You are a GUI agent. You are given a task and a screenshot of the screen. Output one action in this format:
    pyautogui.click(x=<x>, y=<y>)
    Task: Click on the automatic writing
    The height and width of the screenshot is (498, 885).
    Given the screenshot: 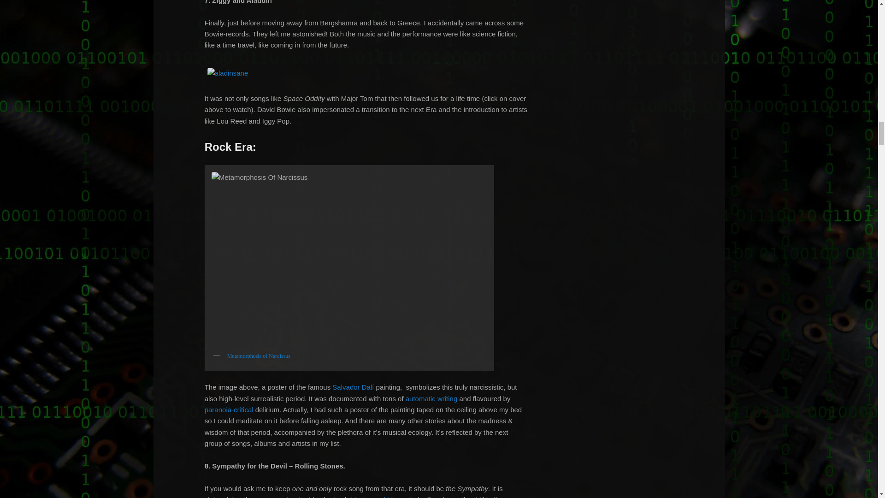 What is the action you would take?
    pyautogui.click(x=431, y=398)
    